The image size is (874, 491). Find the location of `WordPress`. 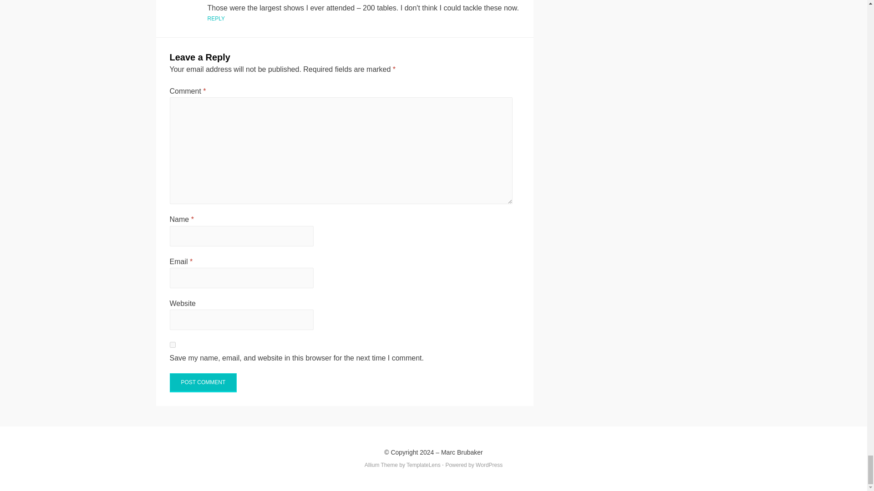

WordPress is located at coordinates (489, 465).